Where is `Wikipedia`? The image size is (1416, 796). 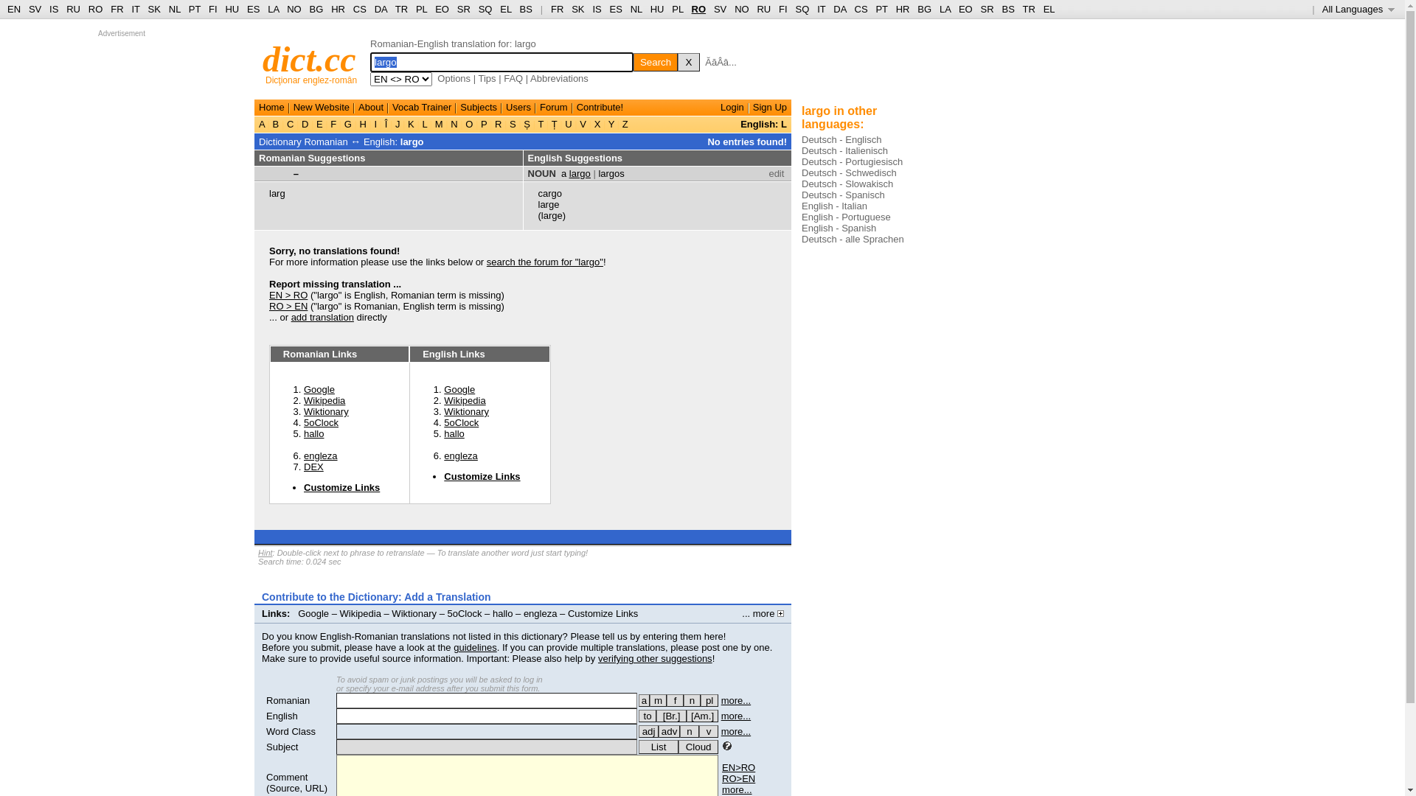 Wikipedia is located at coordinates (361, 613).